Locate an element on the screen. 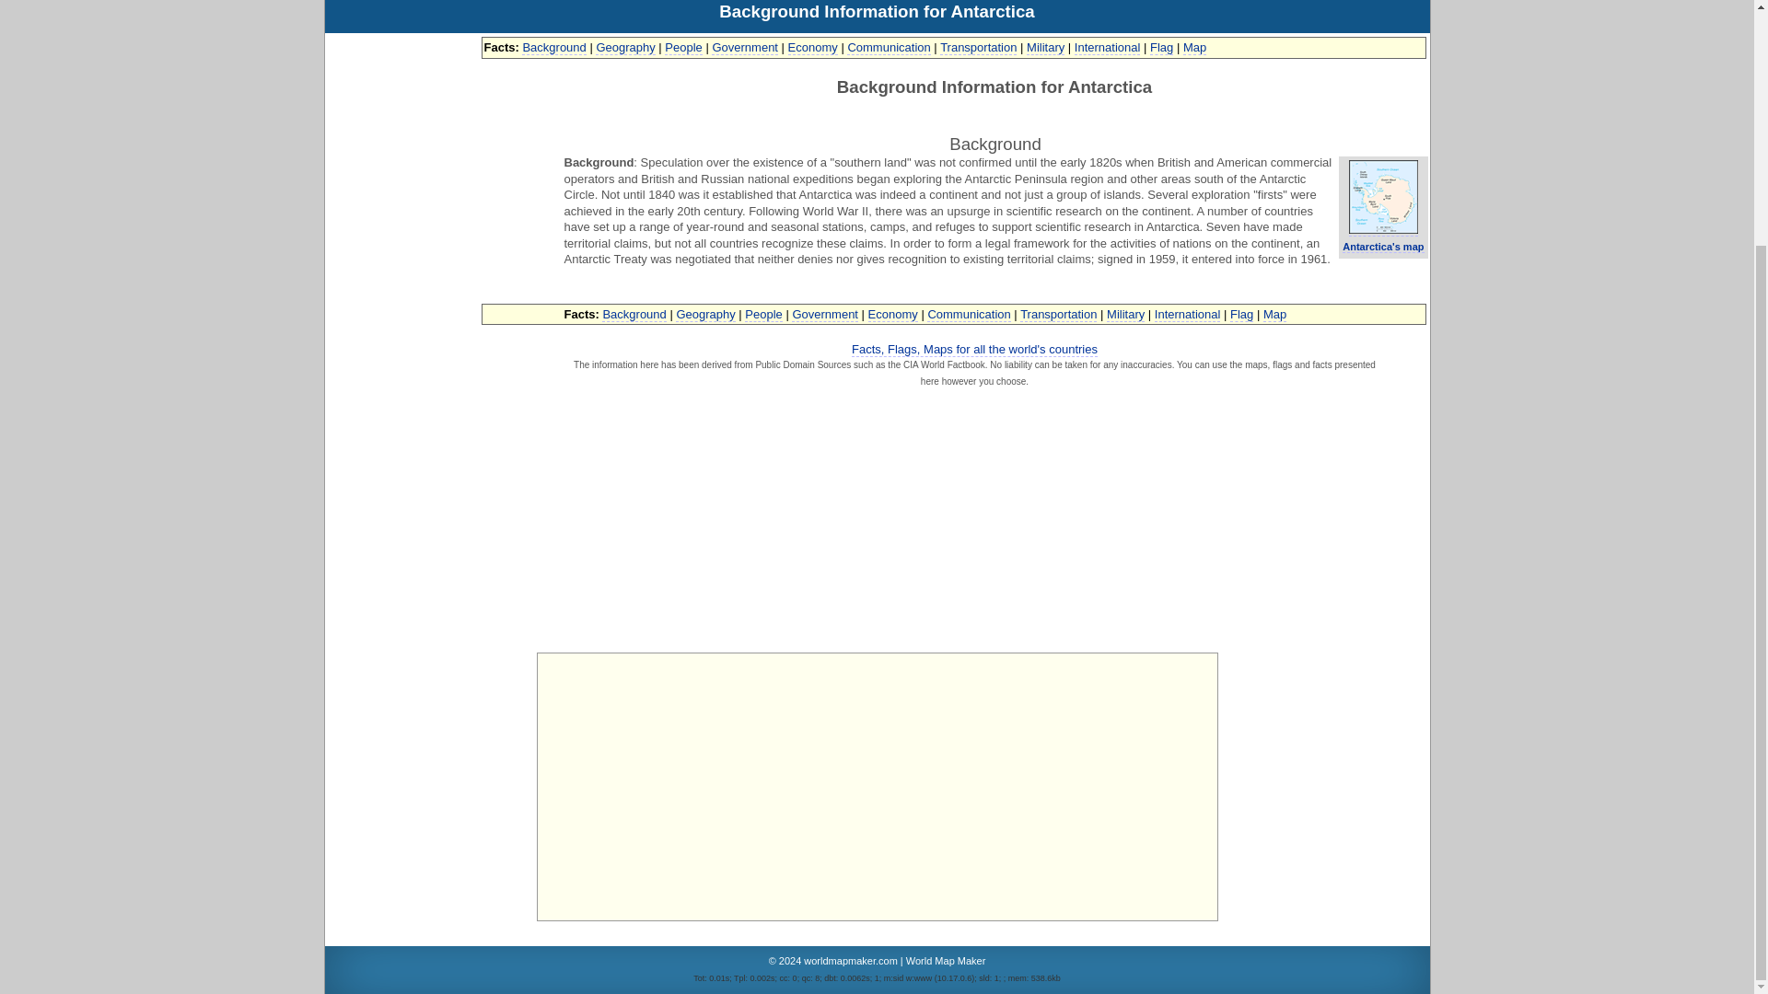 Image resolution: width=1768 pixels, height=994 pixels. Government is located at coordinates (825, 313).